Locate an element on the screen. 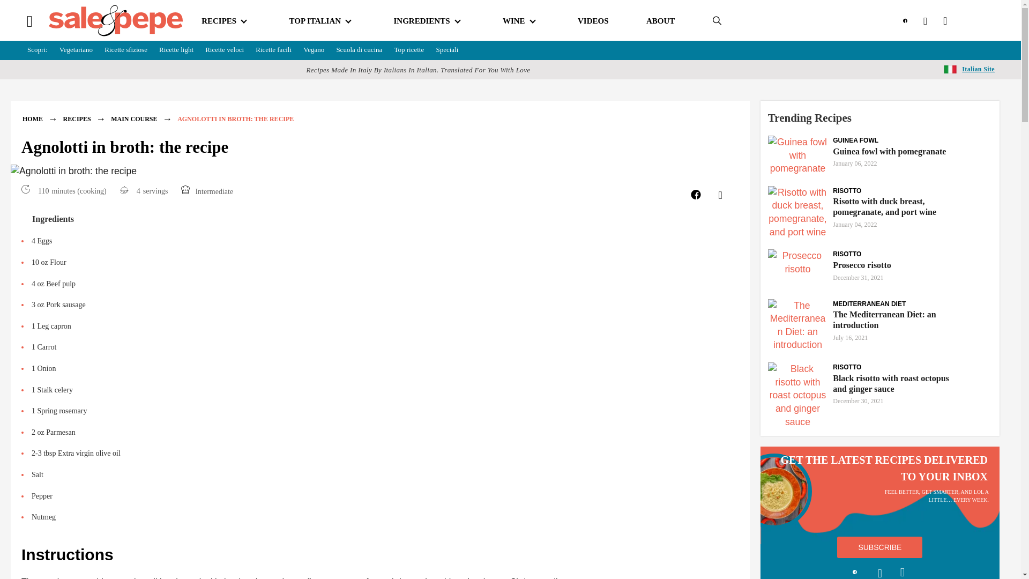 The image size is (1029, 579). INGREDIENTS is located at coordinates (421, 21).